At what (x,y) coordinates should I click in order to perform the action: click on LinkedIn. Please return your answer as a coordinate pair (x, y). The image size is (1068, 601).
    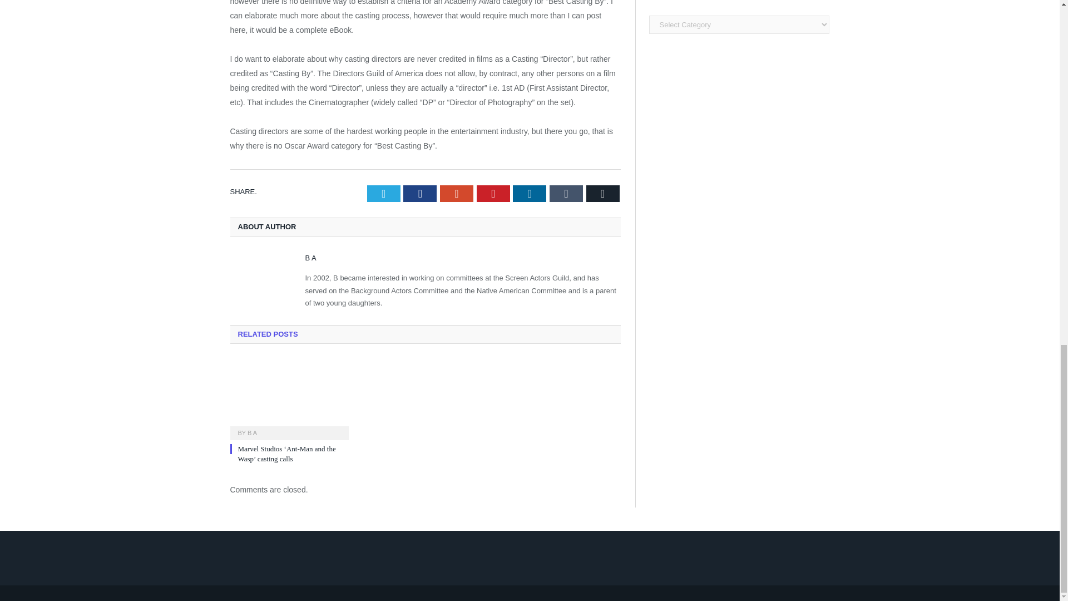
    Looking at the image, I should click on (529, 193).